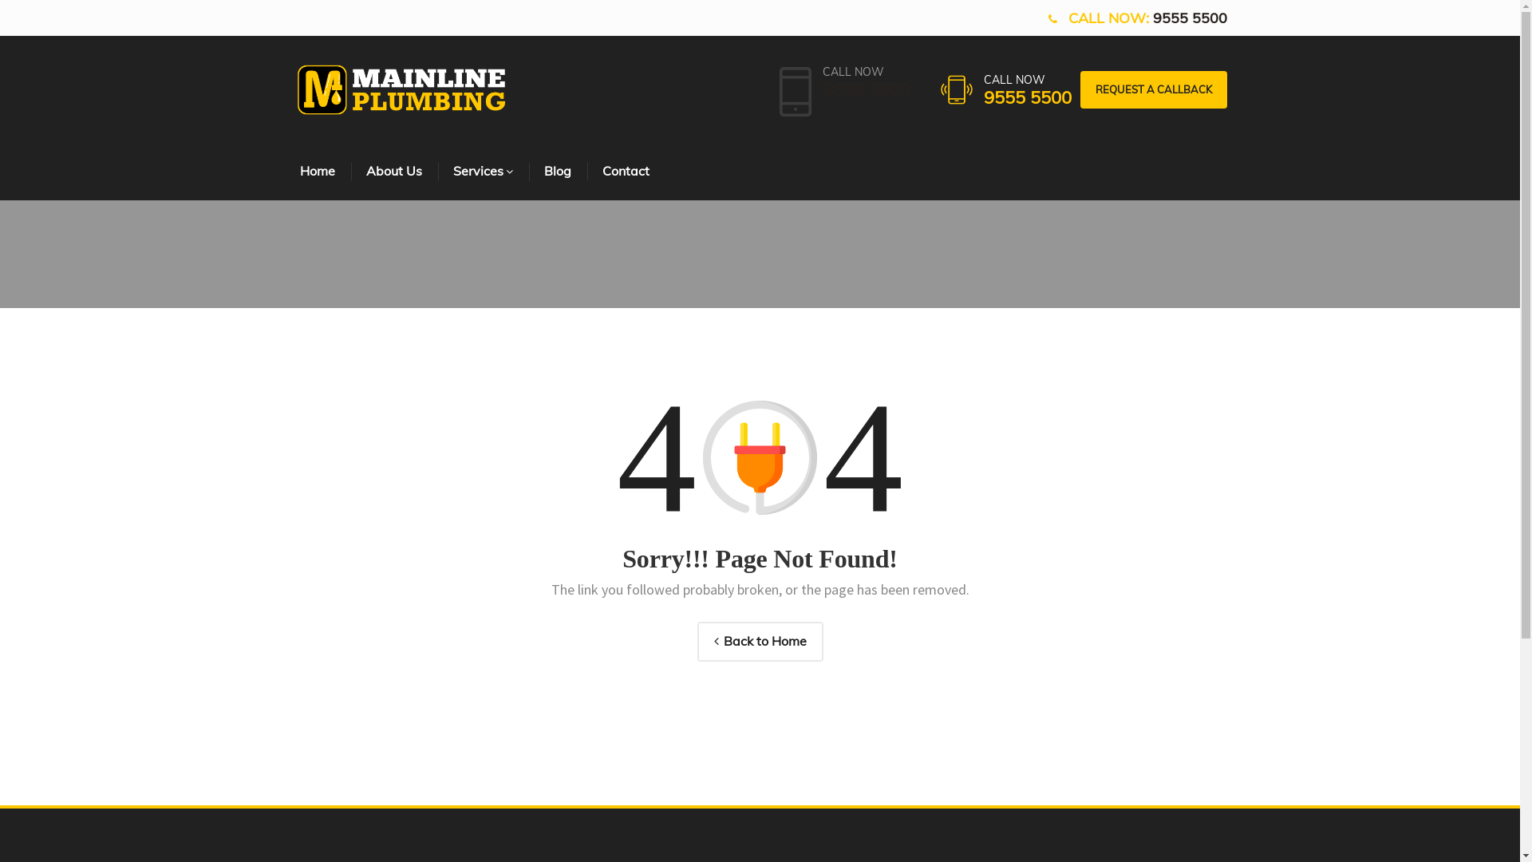 Image resolution: width=1532 pixels, height=862 pixels. What do you see at coordinates (396, 172) in the screenshot?
I see `About Us` at bounding box center [396, 172].